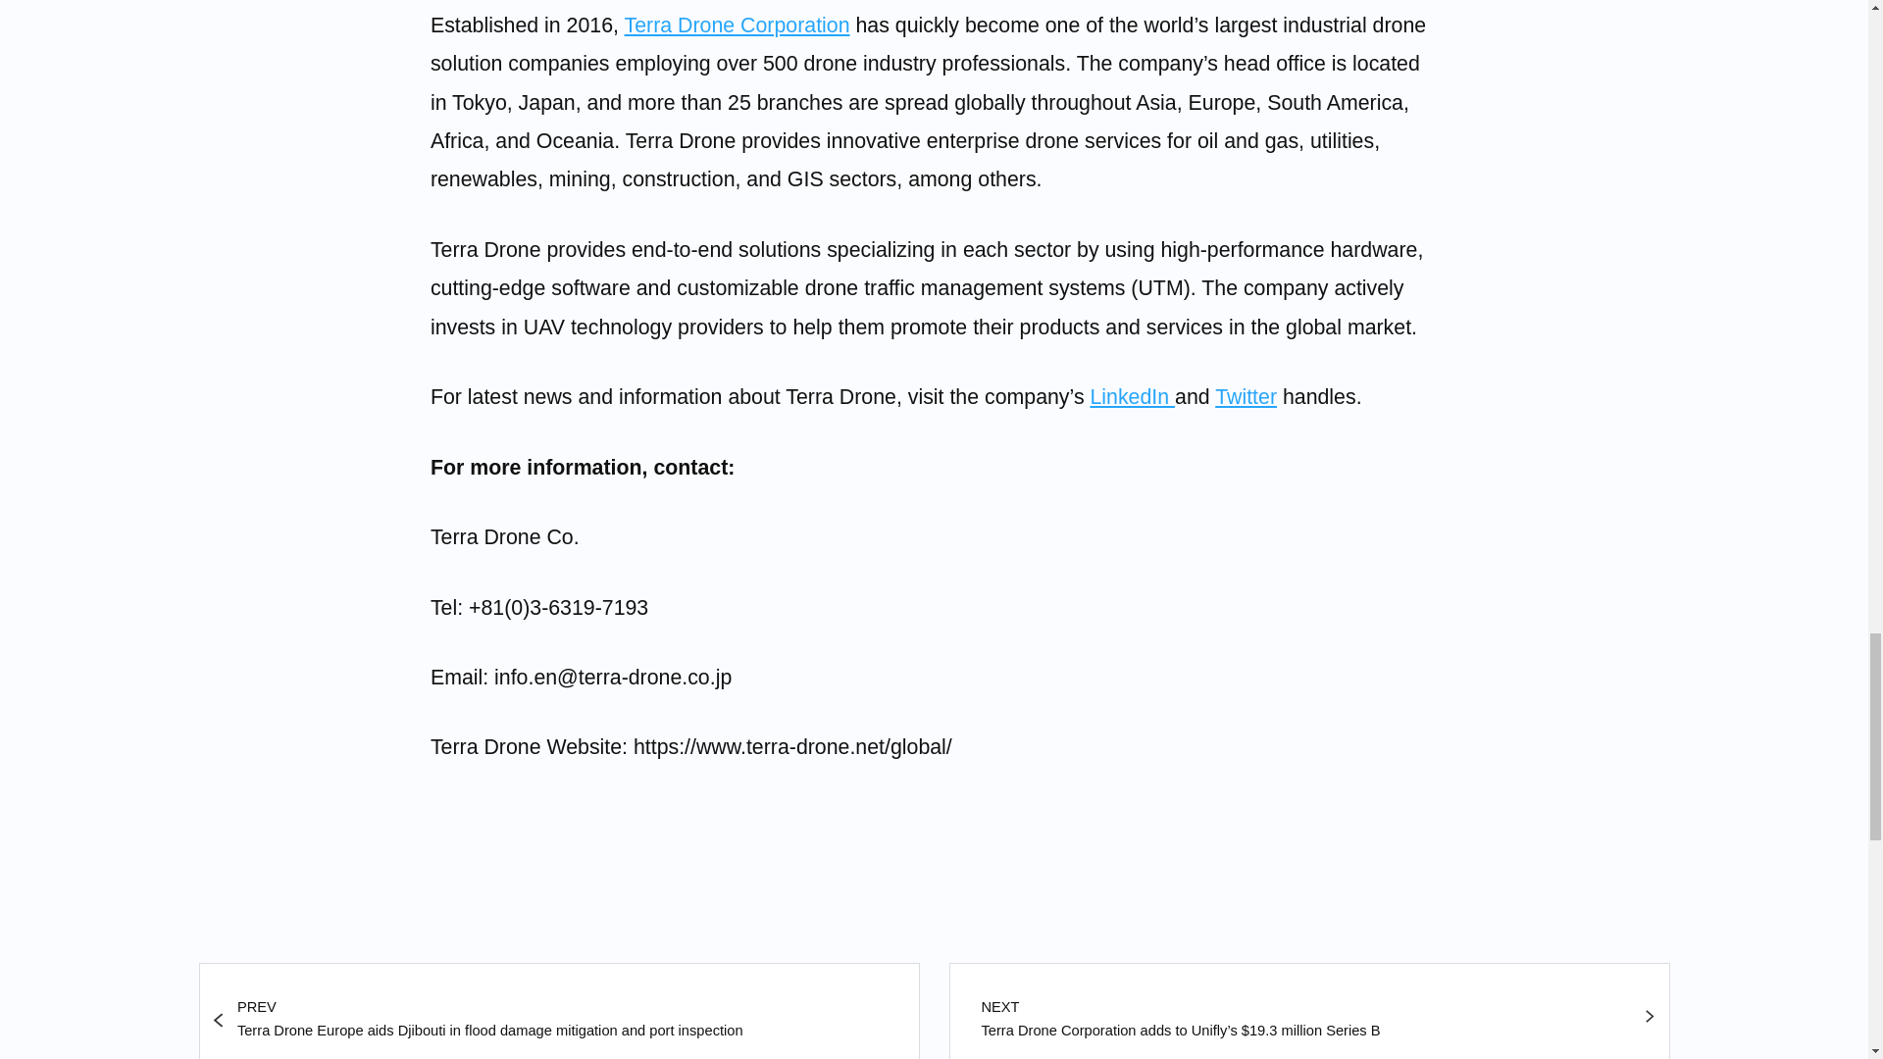  I want to click on LinkedIn, so click(1132, 396).